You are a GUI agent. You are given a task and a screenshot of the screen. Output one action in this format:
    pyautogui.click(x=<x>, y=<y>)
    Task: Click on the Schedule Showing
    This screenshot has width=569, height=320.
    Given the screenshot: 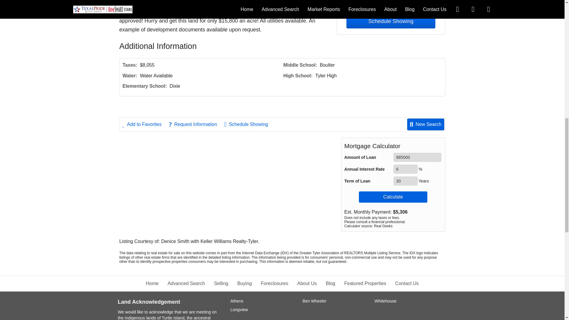 What is the action you would take?
    pyautogui.click(x=391, y=21)
    